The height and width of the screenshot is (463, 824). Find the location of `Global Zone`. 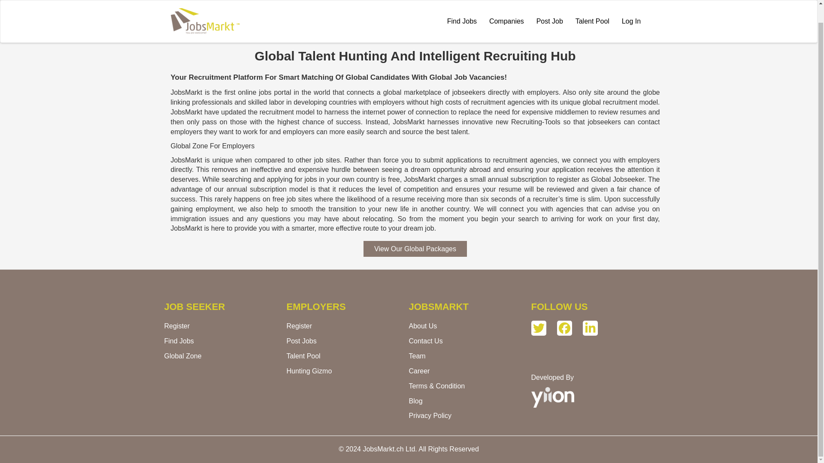

Global Zone is located at coordinates (182, 356).